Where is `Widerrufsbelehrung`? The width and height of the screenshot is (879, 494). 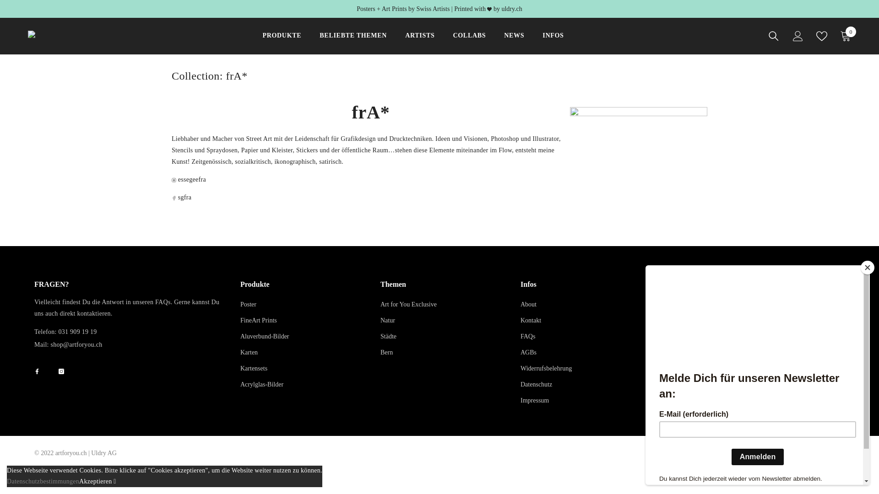
Widerrufsbelehrung is located at coordinates (546, 369).